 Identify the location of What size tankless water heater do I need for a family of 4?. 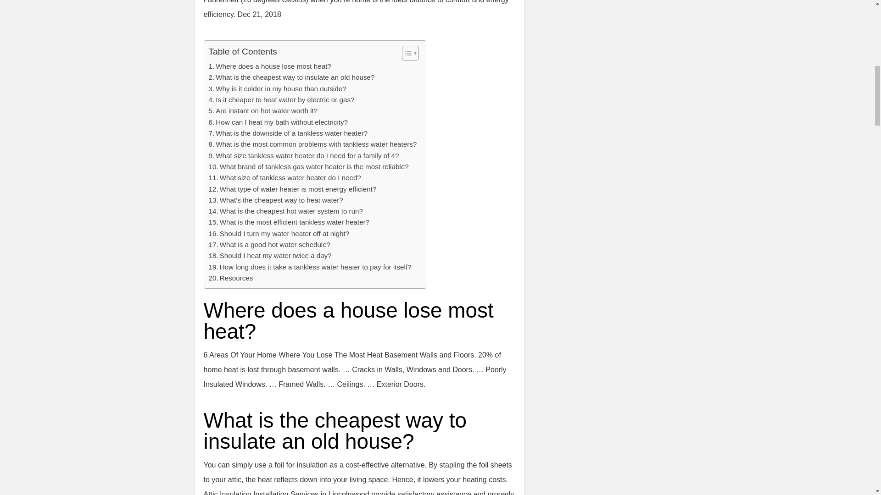
(303, 156).